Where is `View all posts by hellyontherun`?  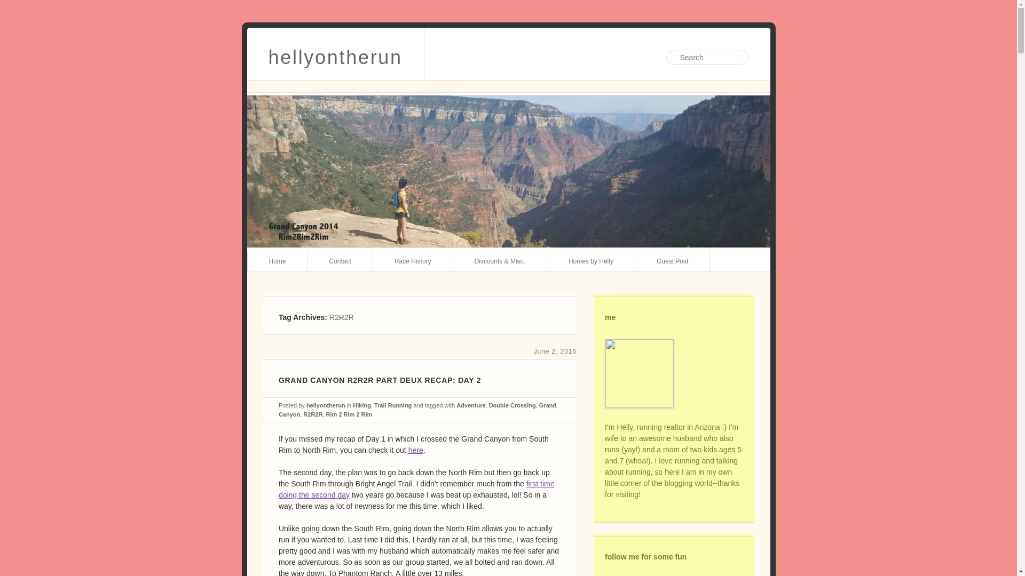
View all posts by hellyontherun is located at coordinates (326, 405).